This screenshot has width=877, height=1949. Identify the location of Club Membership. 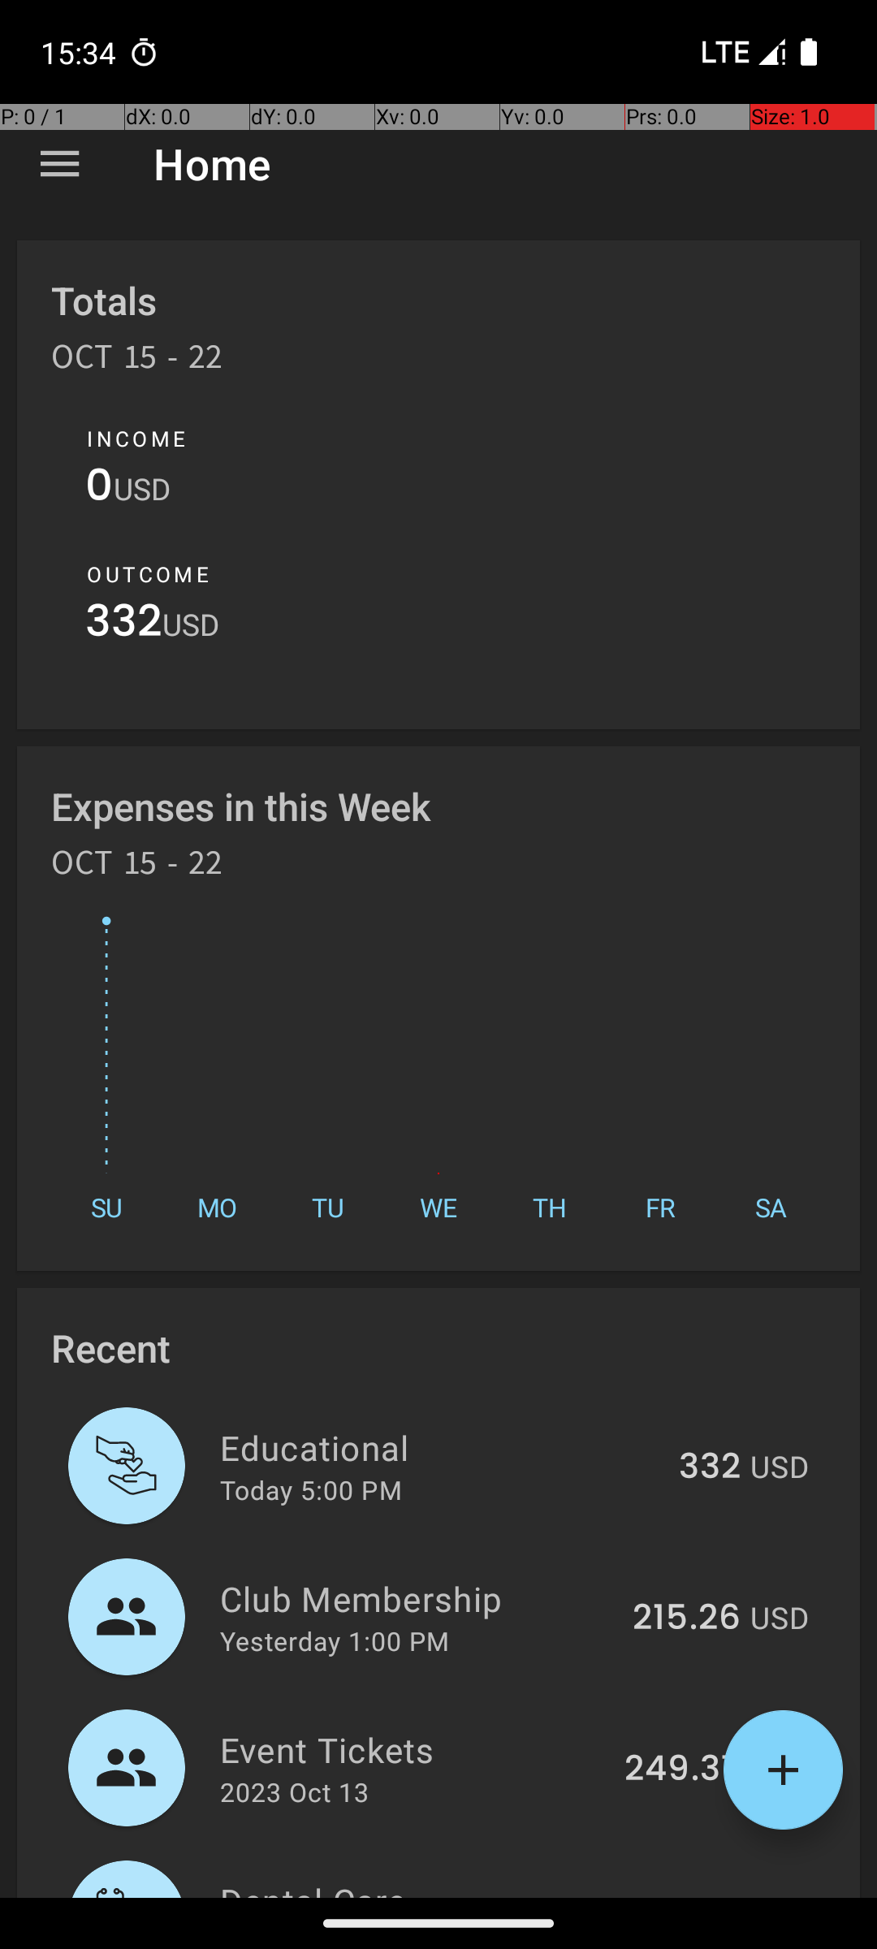
(417, 1598).